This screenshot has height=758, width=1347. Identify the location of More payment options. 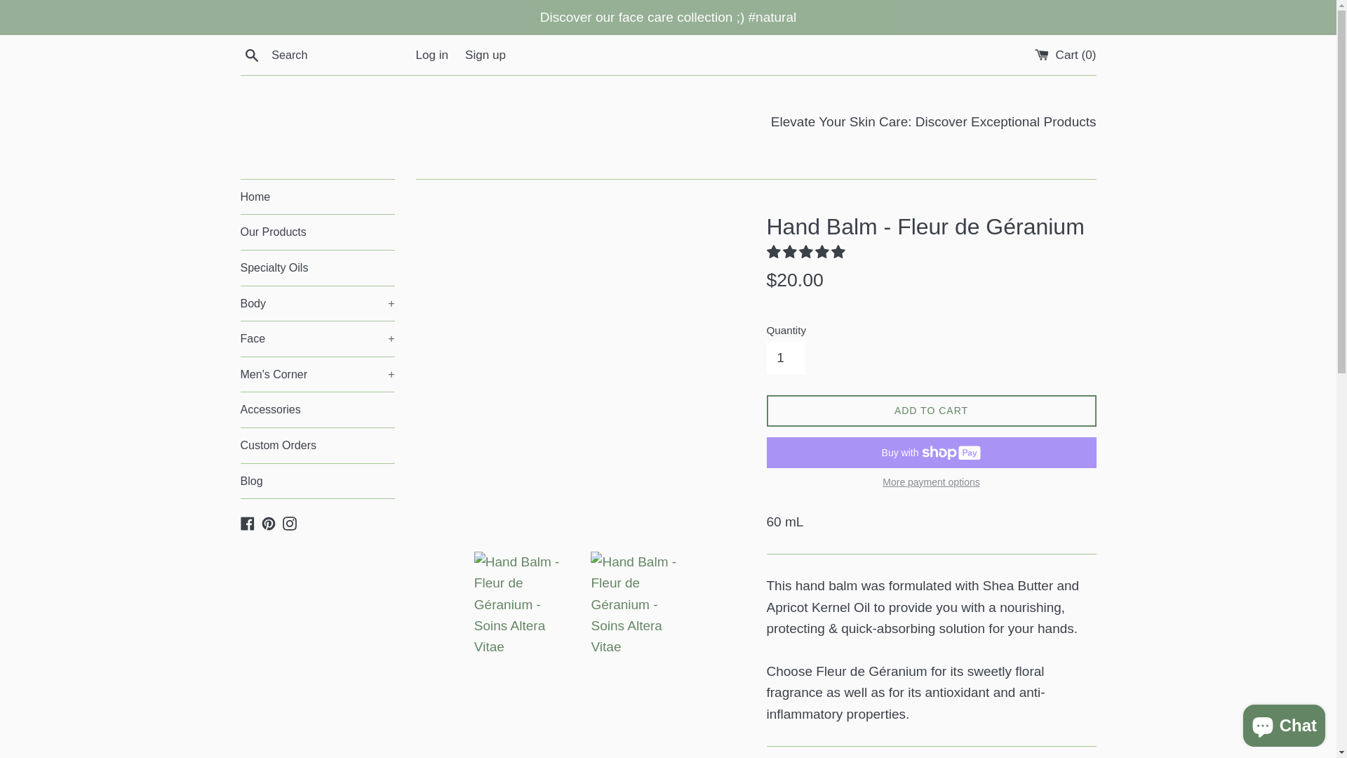
(931, 481).